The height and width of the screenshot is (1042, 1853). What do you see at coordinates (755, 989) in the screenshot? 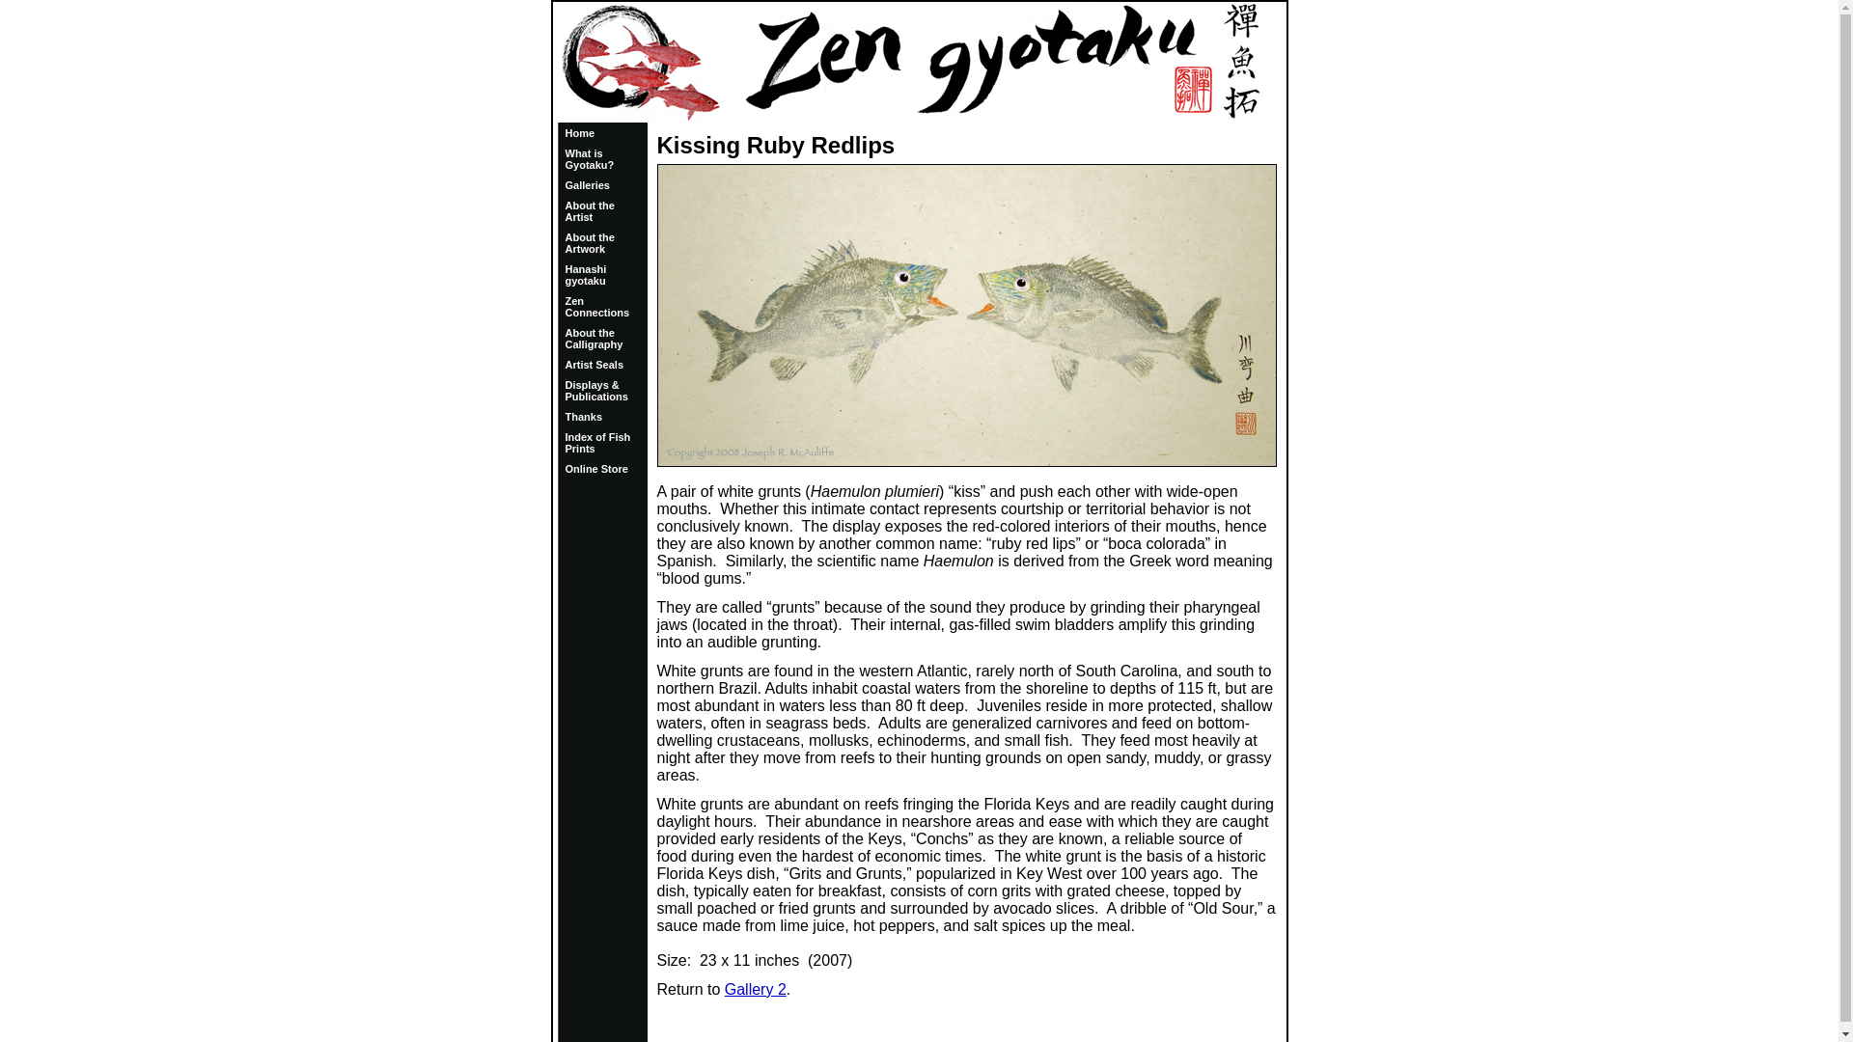
I see `Gallery 2` at bounding box center [755, 989].